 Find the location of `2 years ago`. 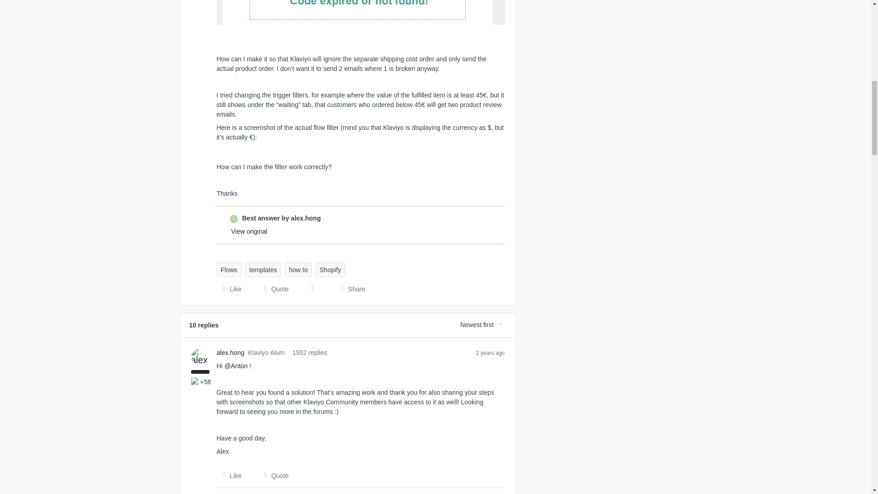

2 years ago is located at coordinates (490, 352).